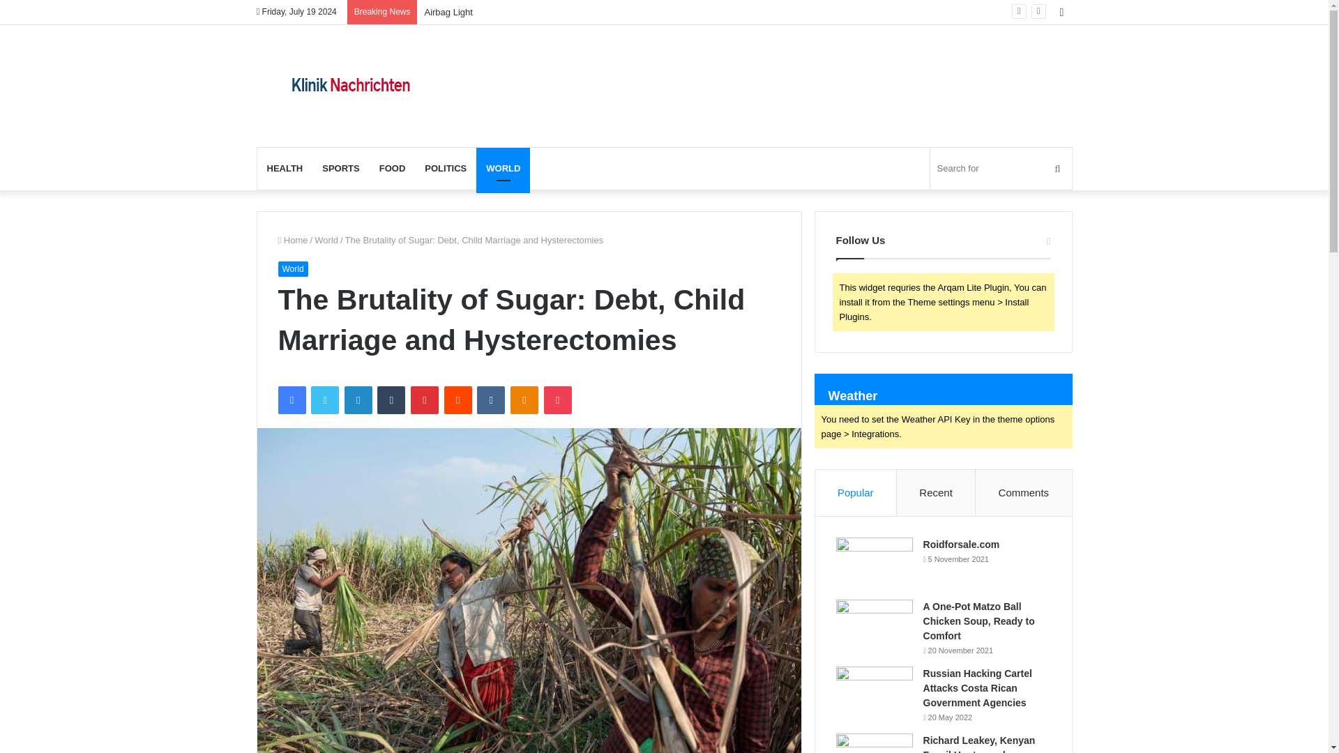 This screenshot has width=1339, height=753. What do you see at coordinates (557, 400) in the screenshot?
I see `Pocket` at bounding box center [557, 400].